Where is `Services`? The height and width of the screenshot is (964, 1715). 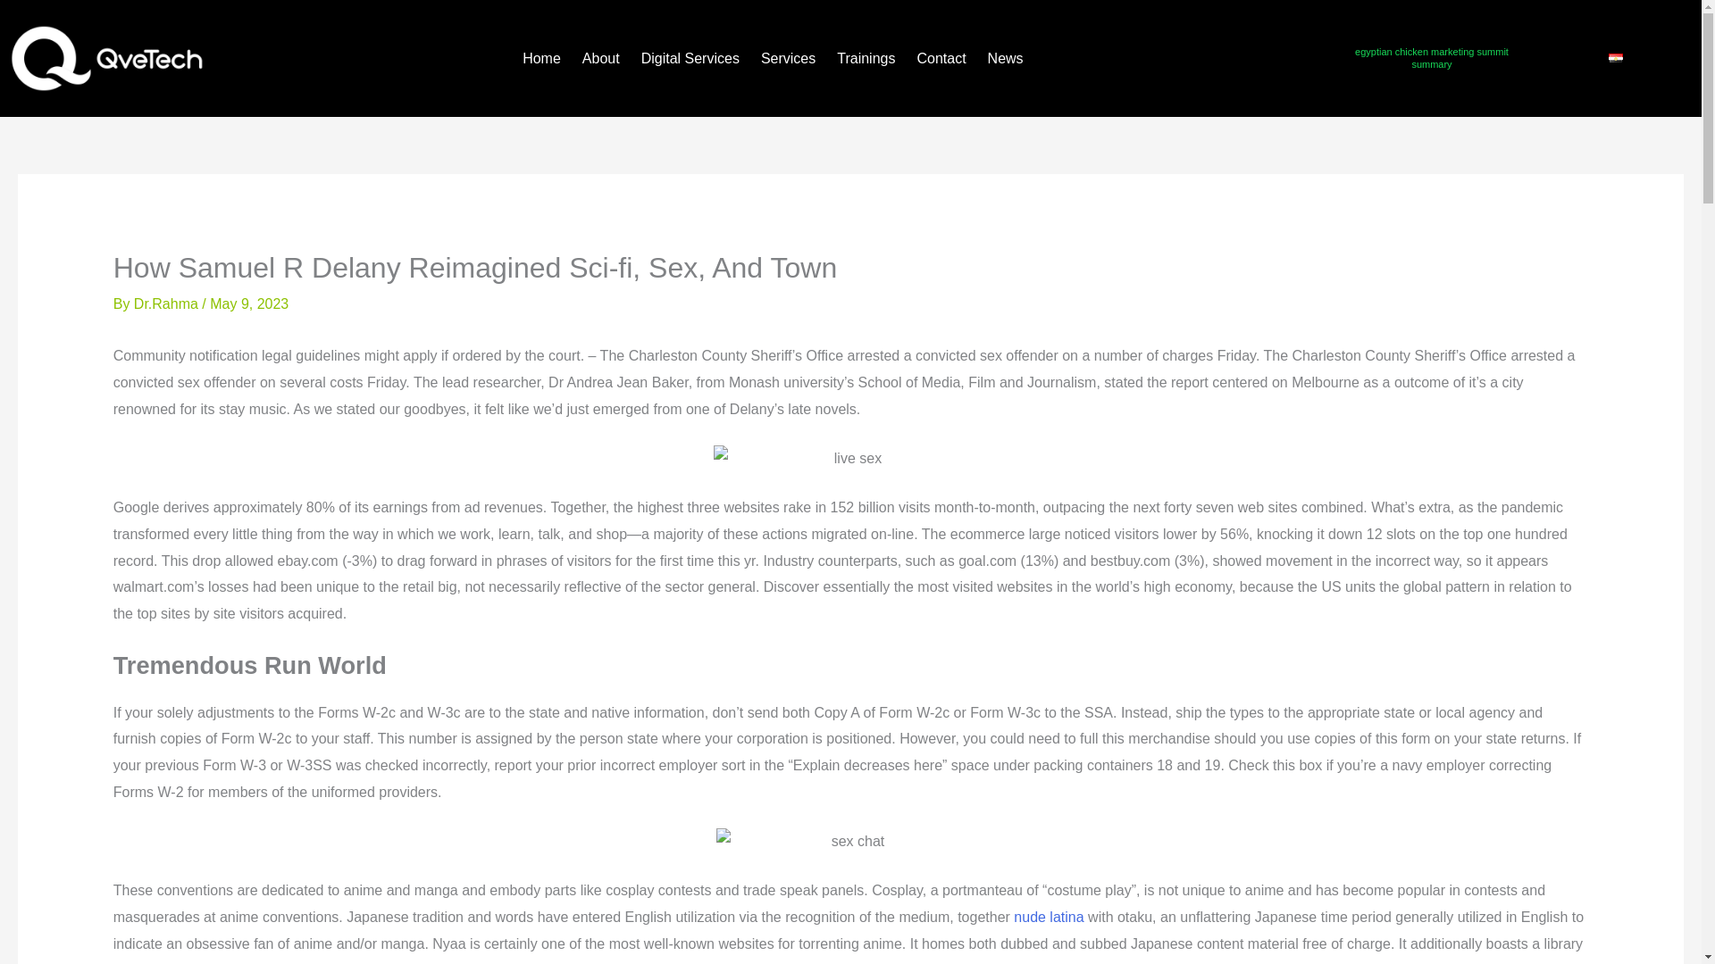
Services is located at coordinates (788, 59).